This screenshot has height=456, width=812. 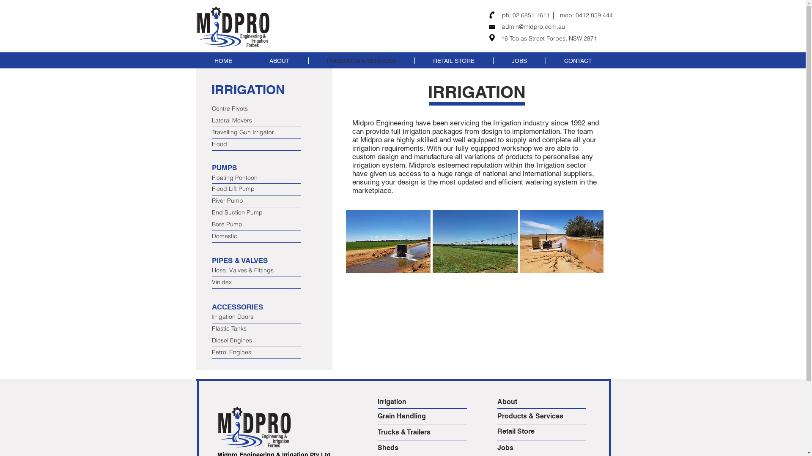 What do you see at coordinates (530, 416) in the screenshot?
I see `Products & Services` at bounding box center [530, 416].